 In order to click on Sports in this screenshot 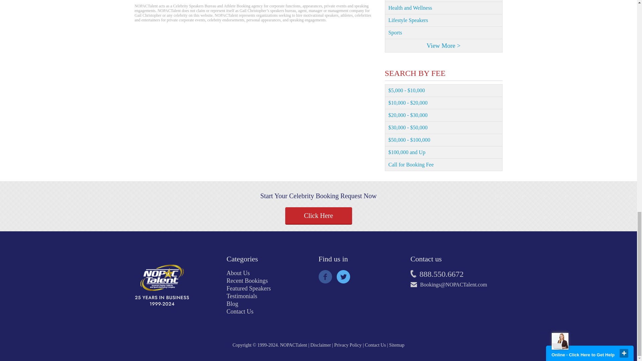, I will do `click(443, 33)`.